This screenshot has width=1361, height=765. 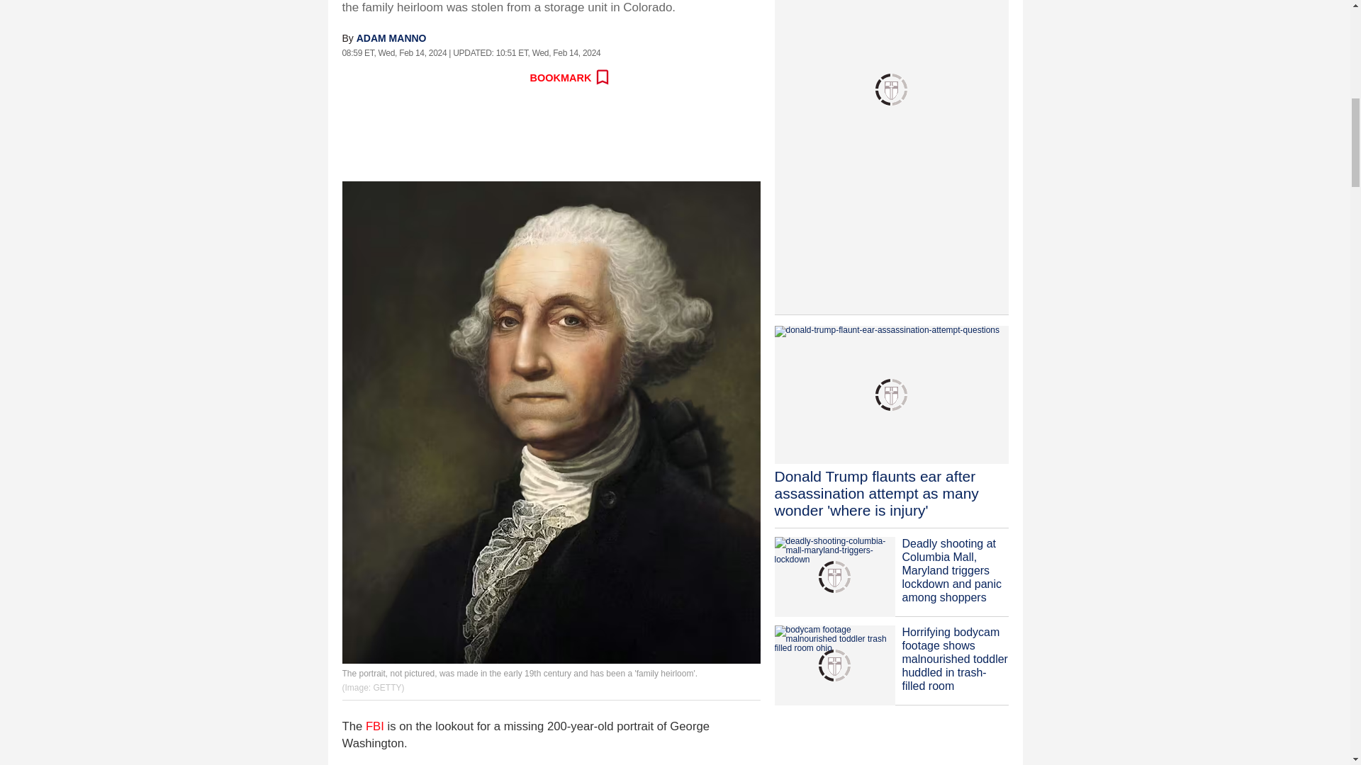 What do you see at coordinates (416, 78) in the screenshot?
I see `Share on Reddit` at bounding box center [416, 78].